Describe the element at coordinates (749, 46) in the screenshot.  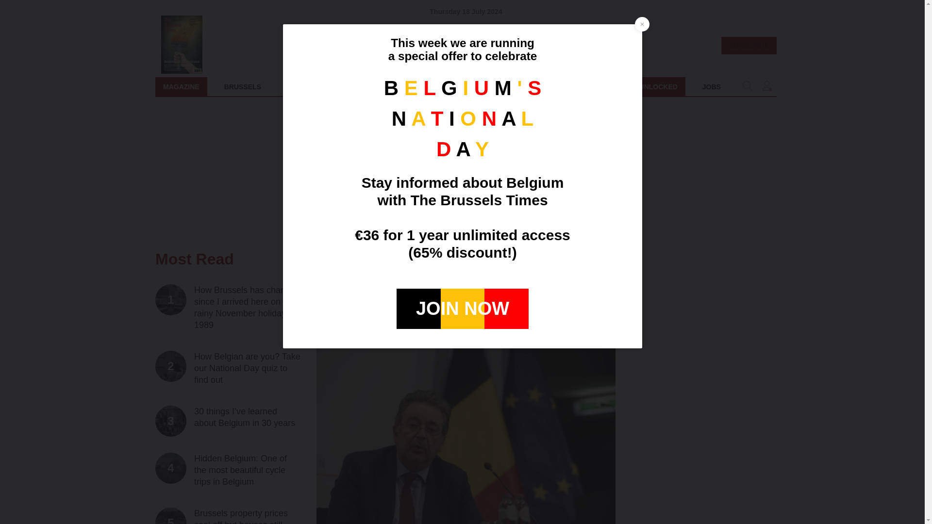
I see `SUBSCRIBE` at that location.